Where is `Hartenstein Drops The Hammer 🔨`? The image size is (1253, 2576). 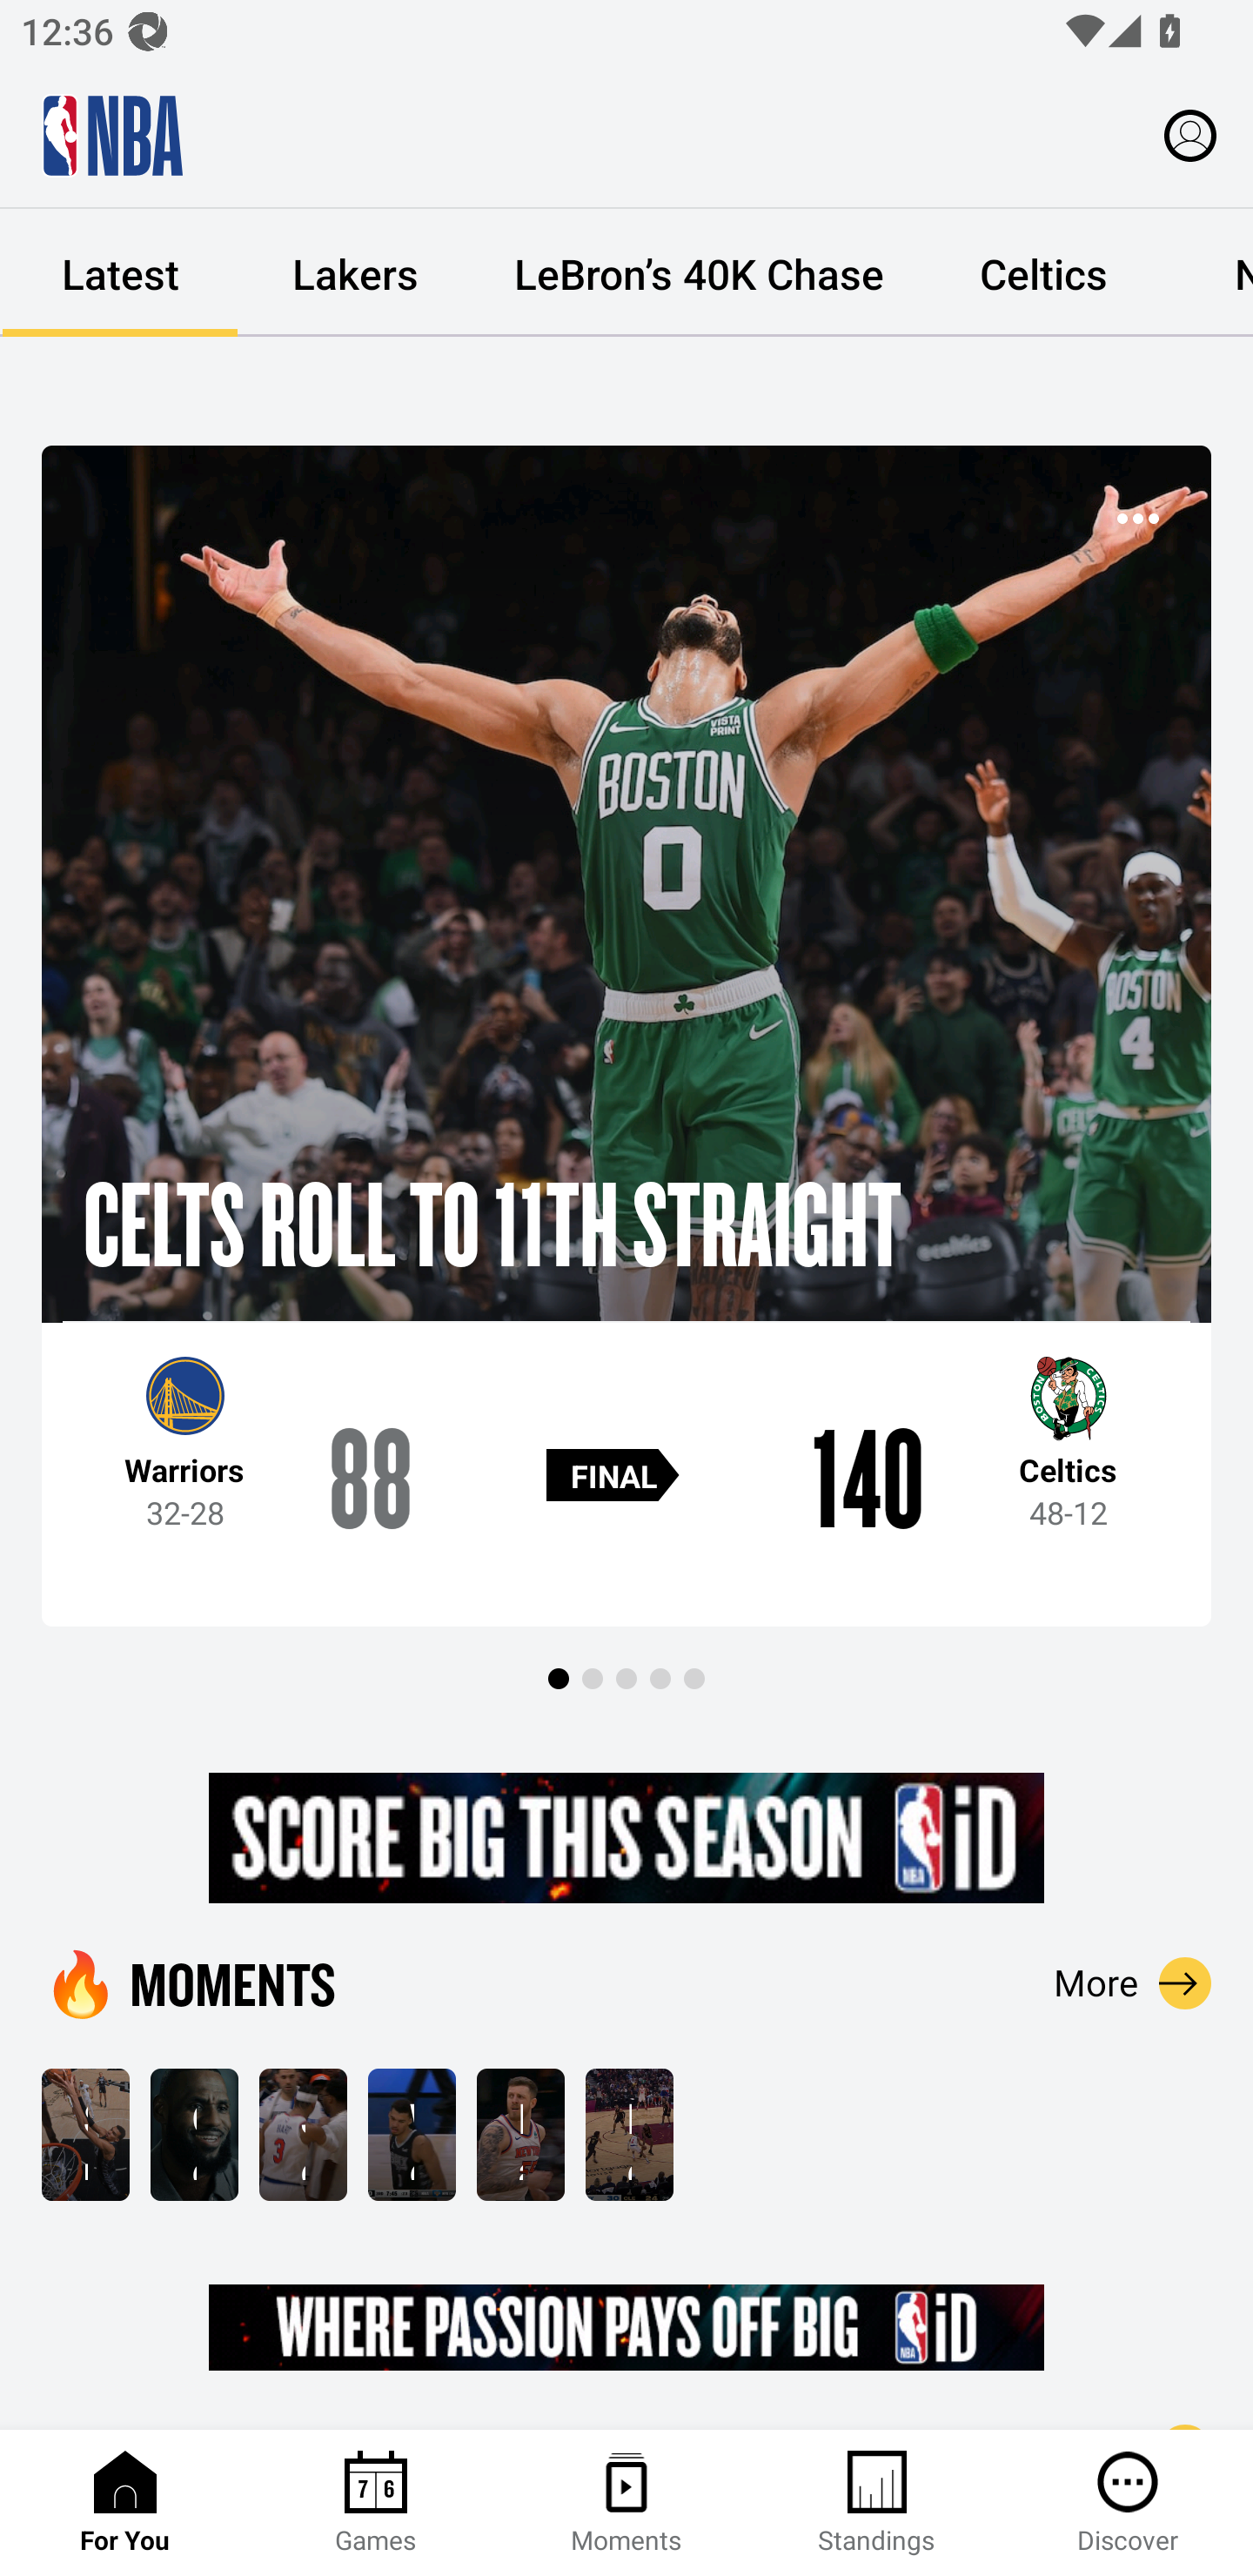 Hartenstein Drops The Hammer 🔨 is located at coordinates (520, 2134).